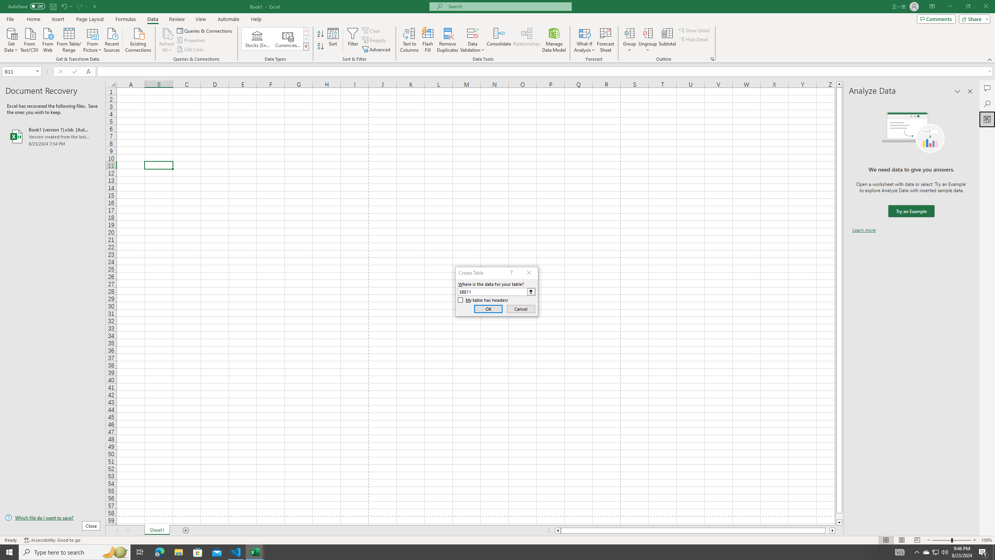  I want to click on Refresh All, so click(167, 40).